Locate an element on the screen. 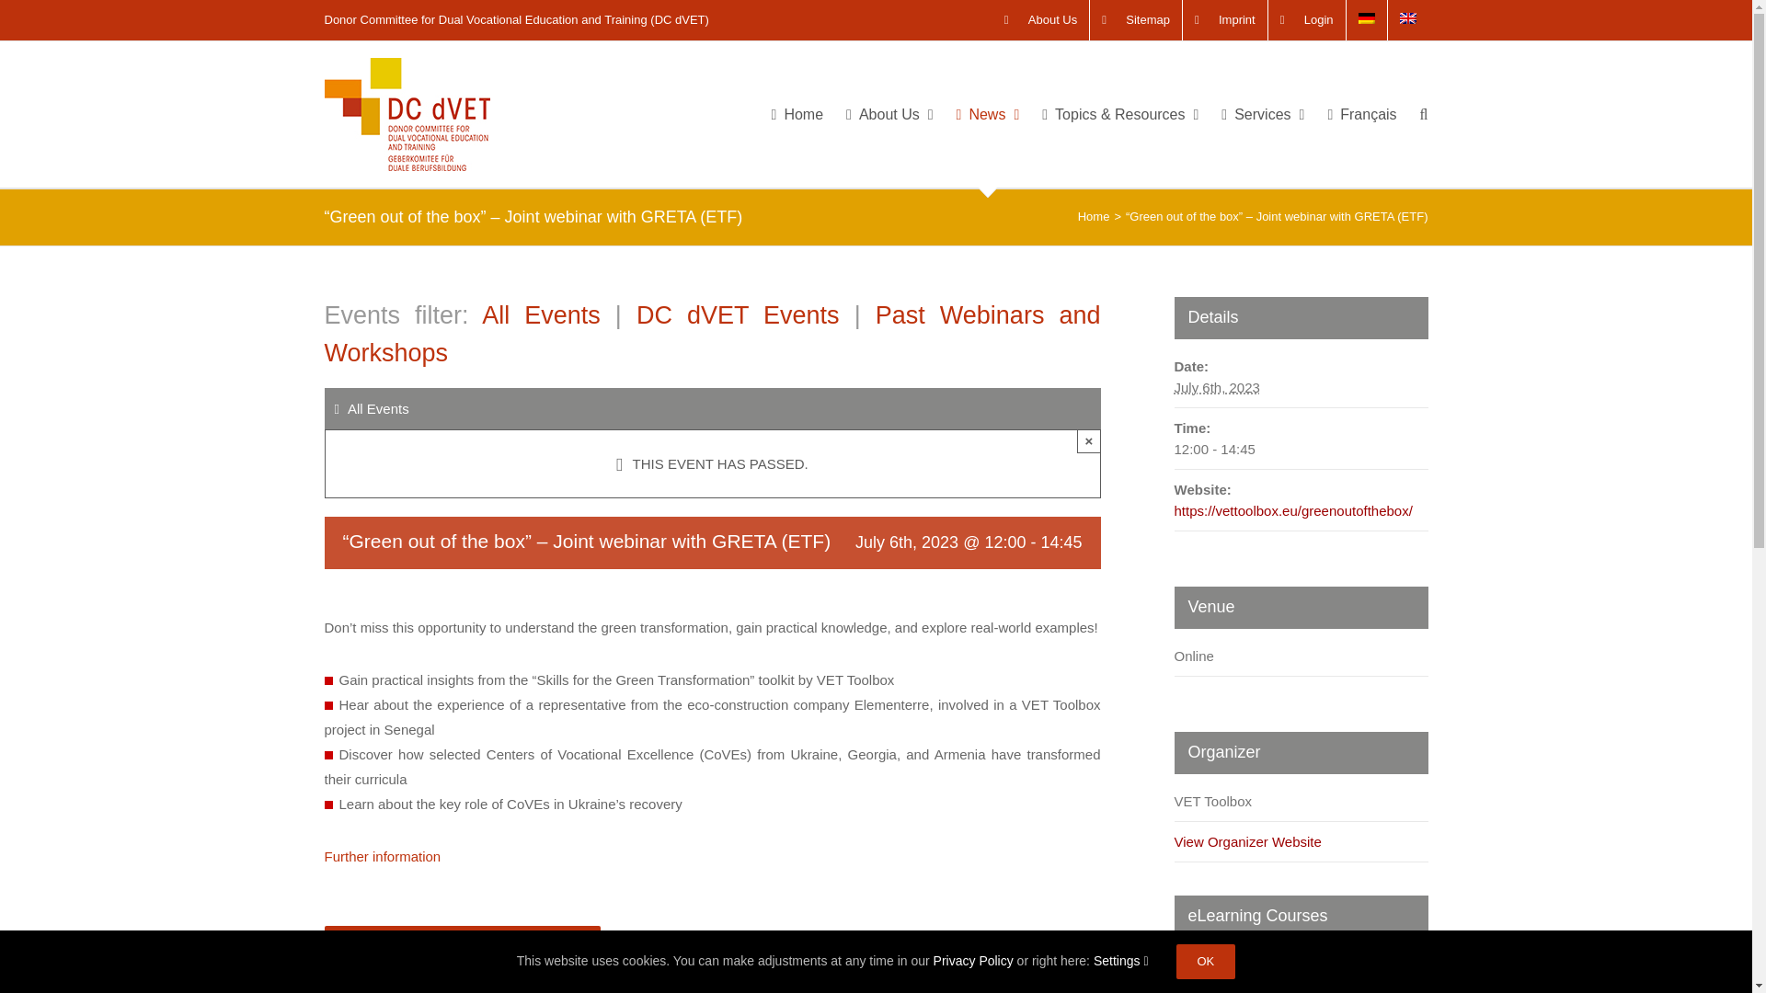  Sitemap is located at coordinates (1135, 20).